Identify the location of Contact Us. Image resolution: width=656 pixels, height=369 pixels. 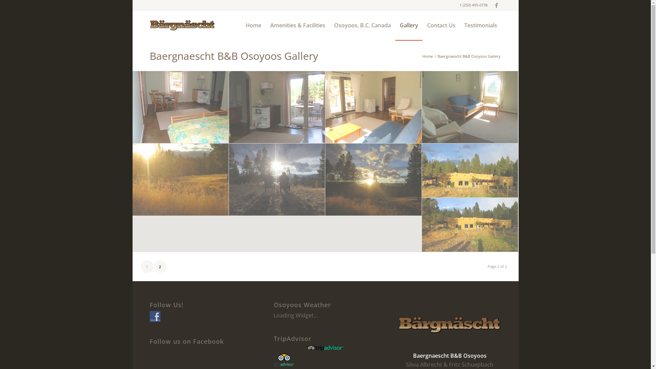
(441, 25).